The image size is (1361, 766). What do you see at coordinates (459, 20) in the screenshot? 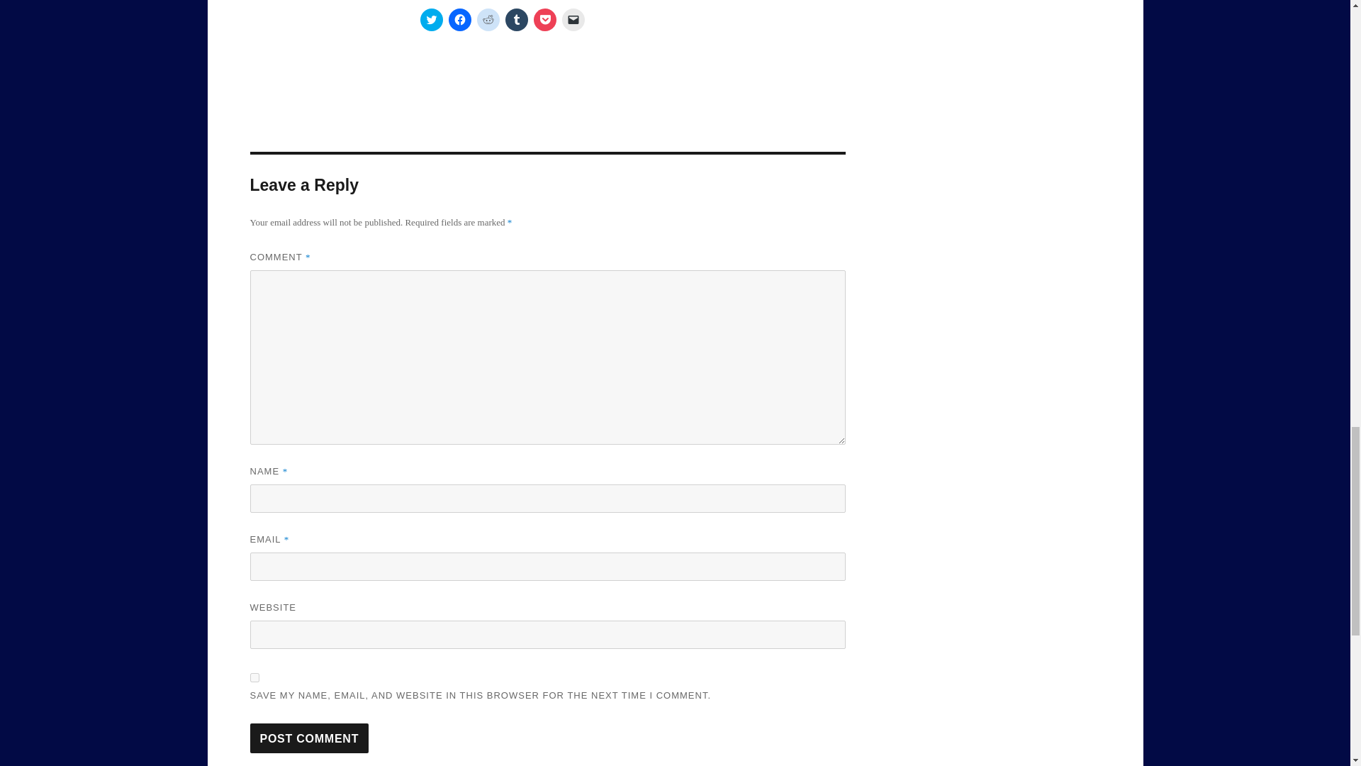
I see `Click to share on Facebook` at bounding box center [459, 20].